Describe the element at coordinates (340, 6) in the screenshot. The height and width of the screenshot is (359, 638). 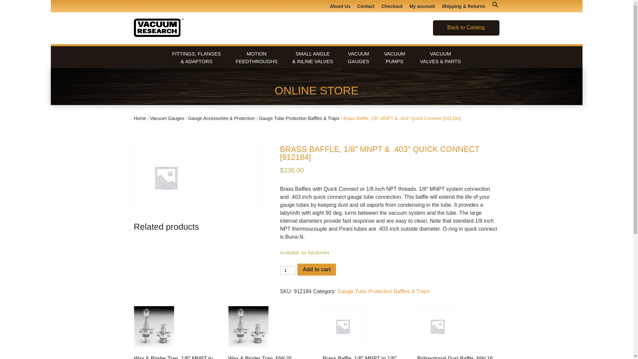
I see `Add to cart` at that location.